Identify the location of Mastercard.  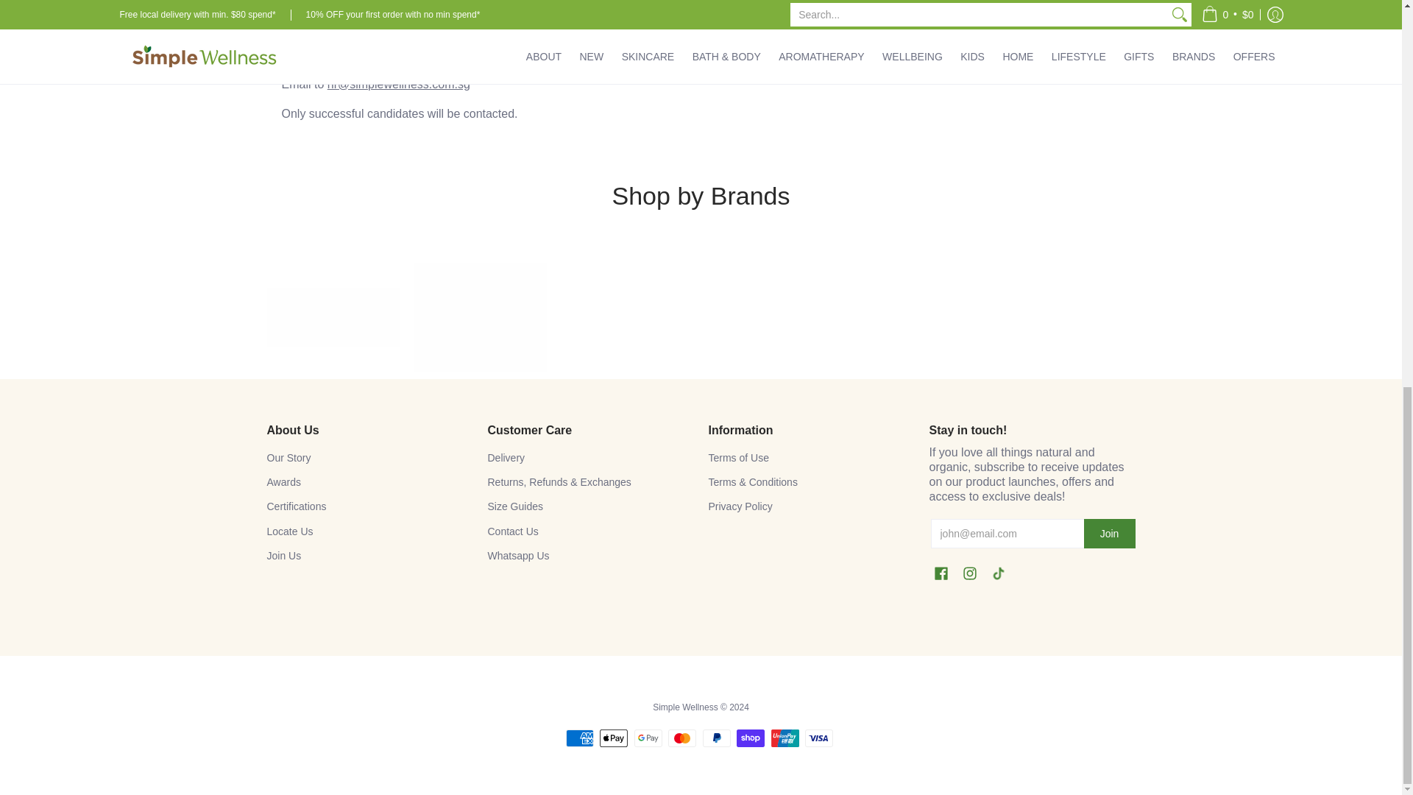
(682, 738).